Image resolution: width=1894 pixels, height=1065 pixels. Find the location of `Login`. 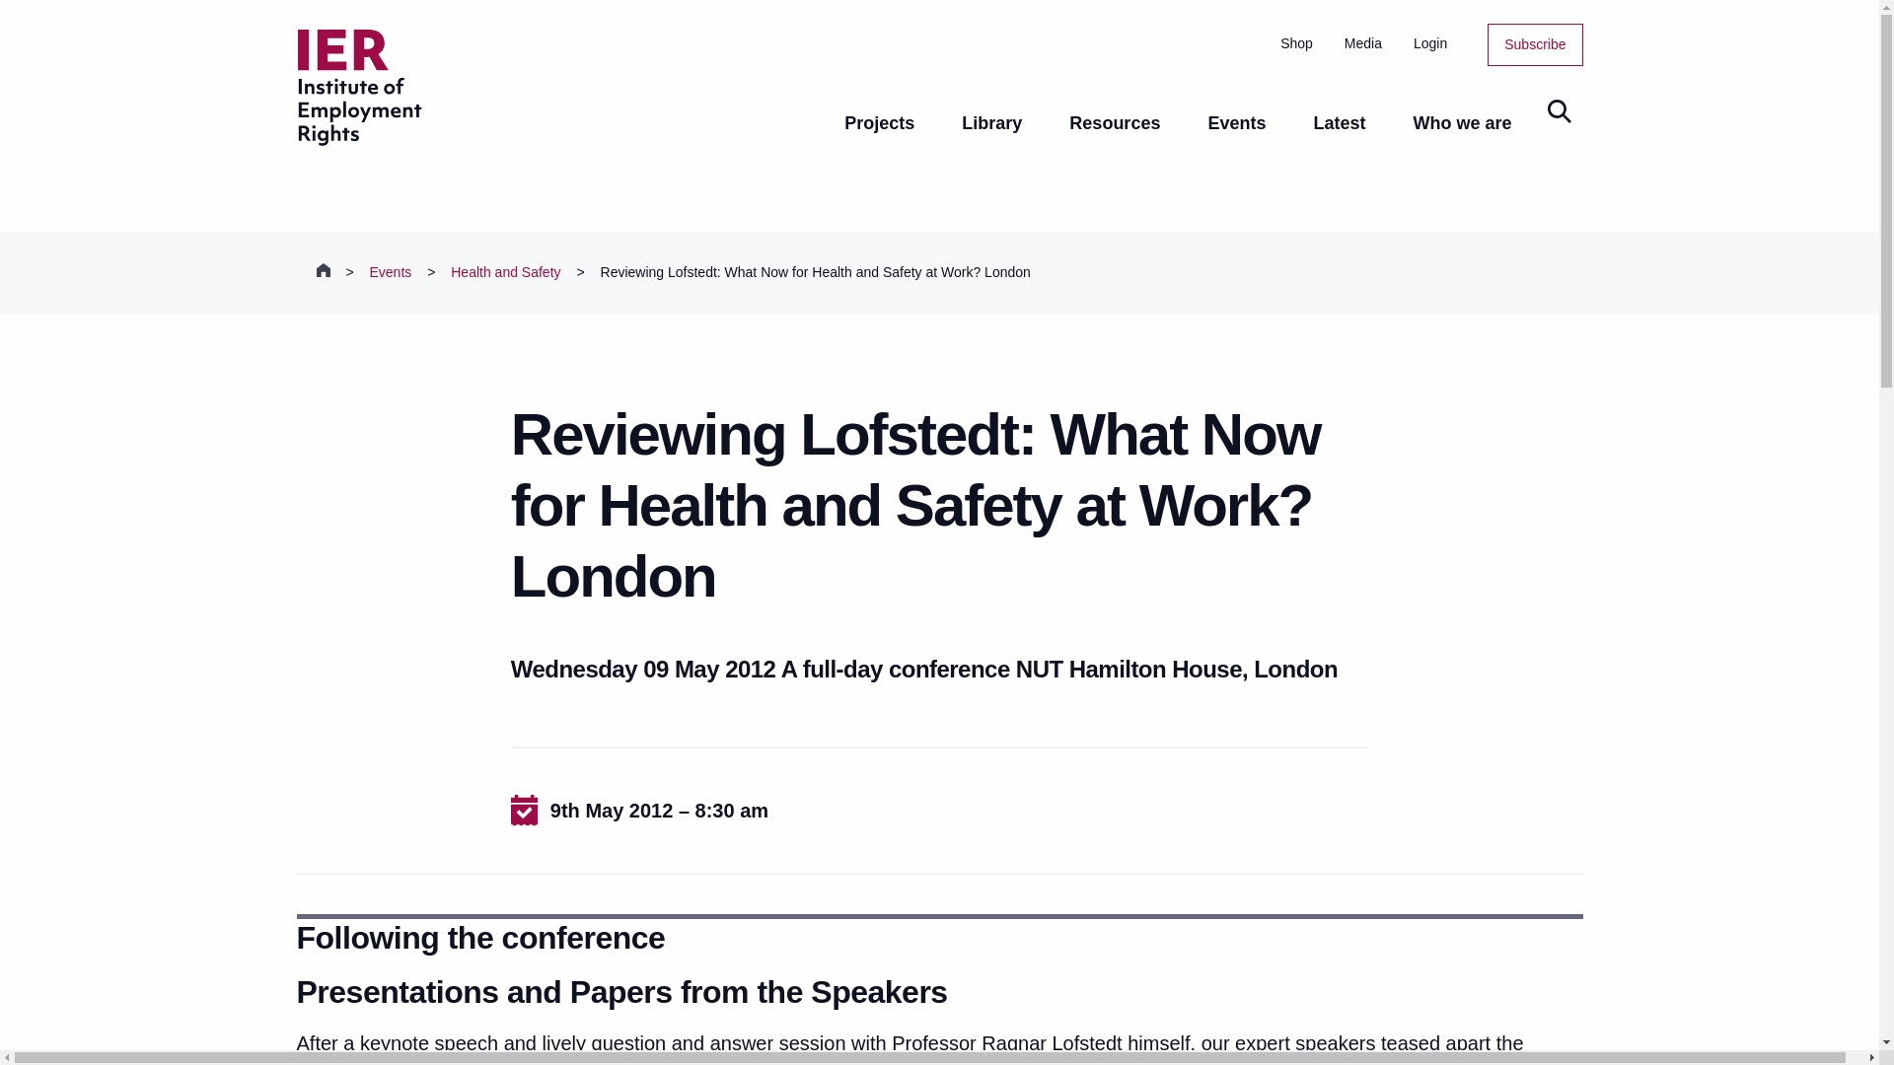

Login is located at coordinates (1429, 43).